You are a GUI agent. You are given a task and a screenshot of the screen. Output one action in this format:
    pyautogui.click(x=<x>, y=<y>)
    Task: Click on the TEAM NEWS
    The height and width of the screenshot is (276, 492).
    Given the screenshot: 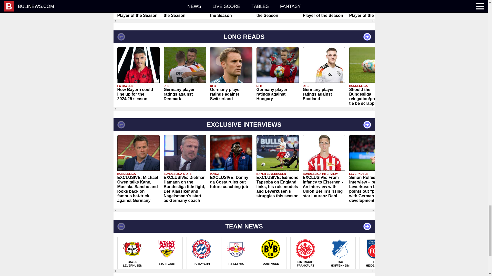 What is the action you would take?
    pyautogui.click(x=244, y=226)
    